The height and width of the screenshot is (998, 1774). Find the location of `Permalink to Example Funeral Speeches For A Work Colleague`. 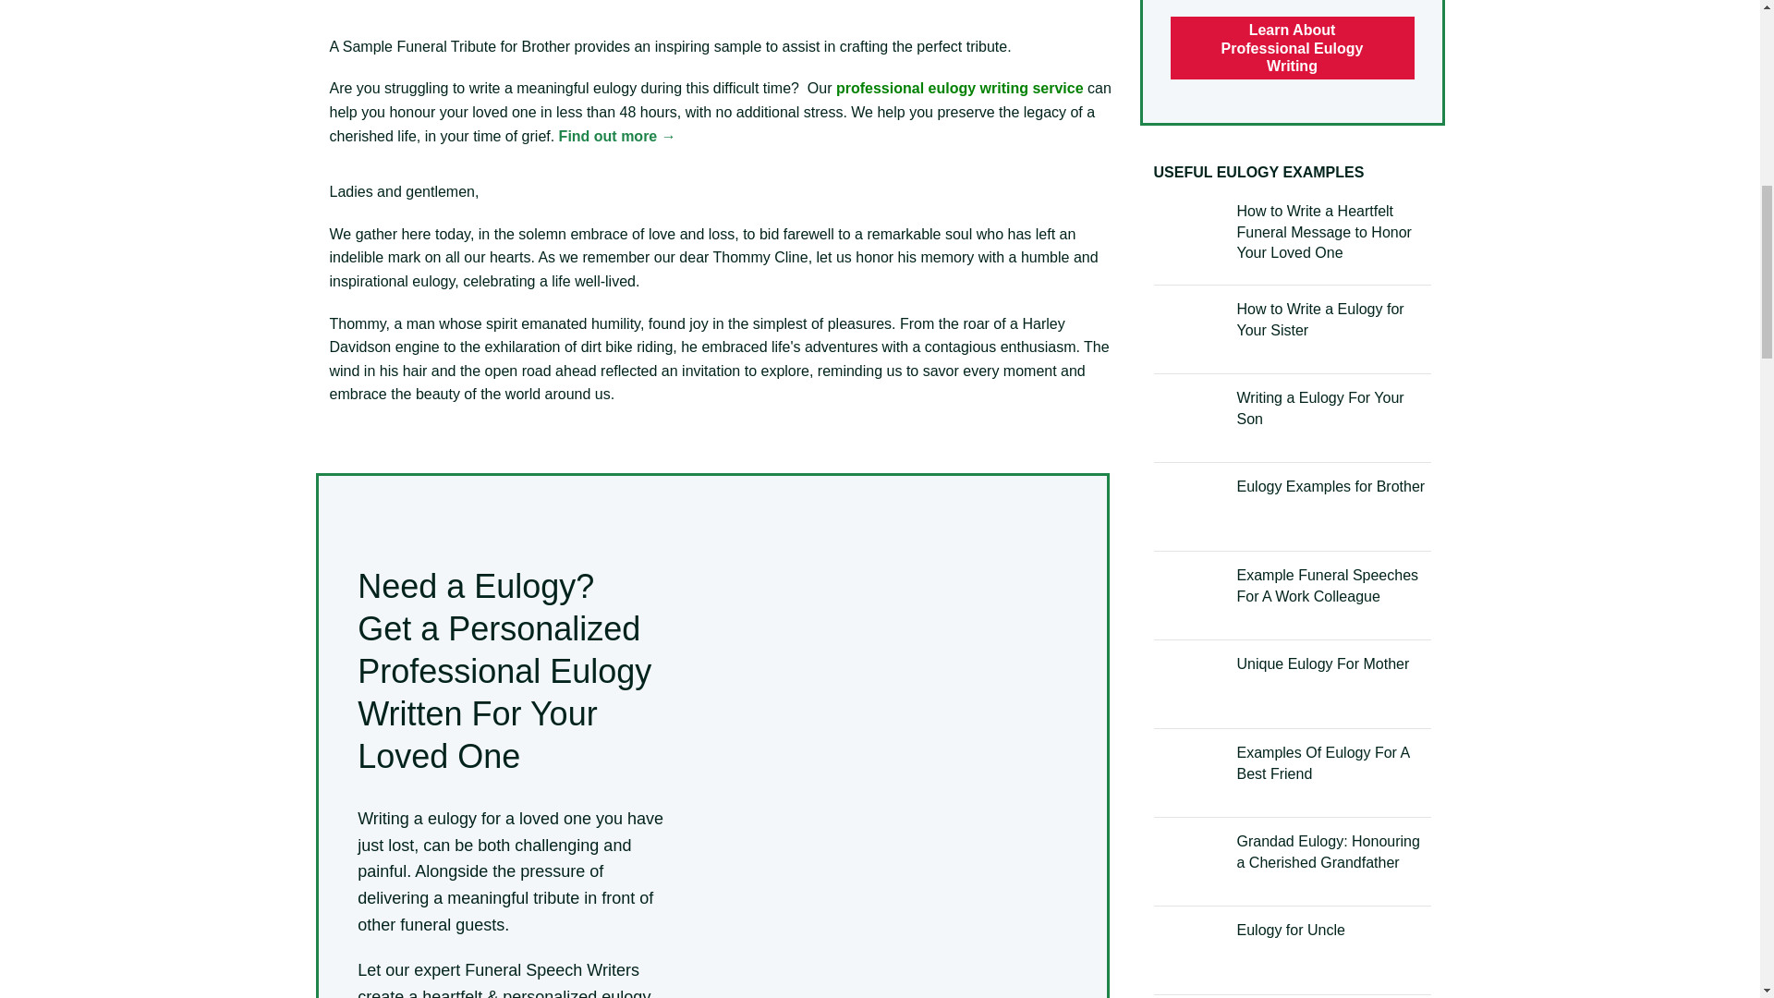

Permalink to Example Funeral Speeches For A Work Colleague is located at coordinates (1327, 586).